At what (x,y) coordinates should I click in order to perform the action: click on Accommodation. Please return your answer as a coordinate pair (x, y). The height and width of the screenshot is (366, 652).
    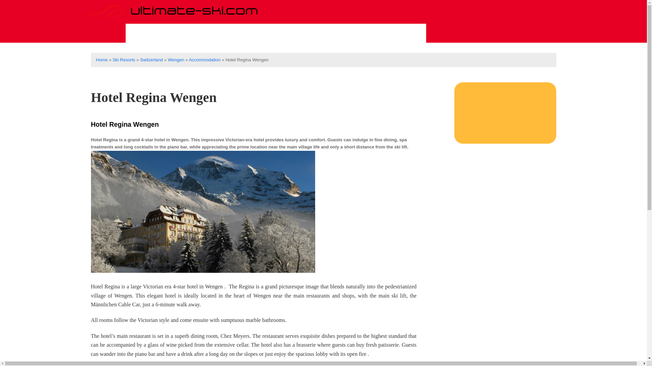
    Looking at the image, I should click on (388, 33).